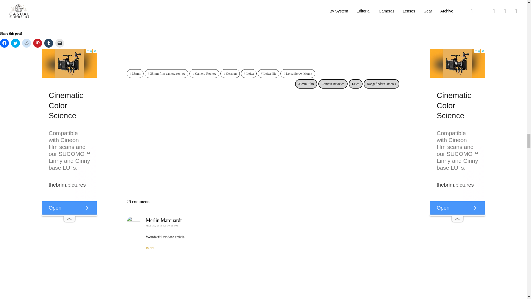 The width and height of the screenshot is (531, 299). Describe the element at coordinates (37, 43) in the screenshot. I see `Click to share on Pinterest` at that location.